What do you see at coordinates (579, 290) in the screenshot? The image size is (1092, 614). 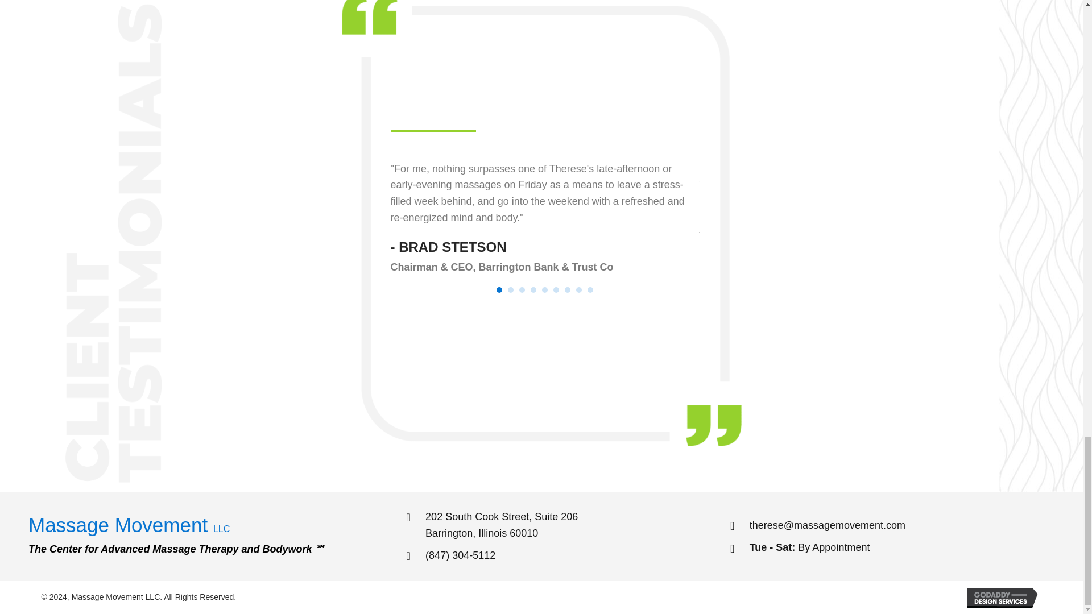 I see `8` at bounding box center [579, 290].